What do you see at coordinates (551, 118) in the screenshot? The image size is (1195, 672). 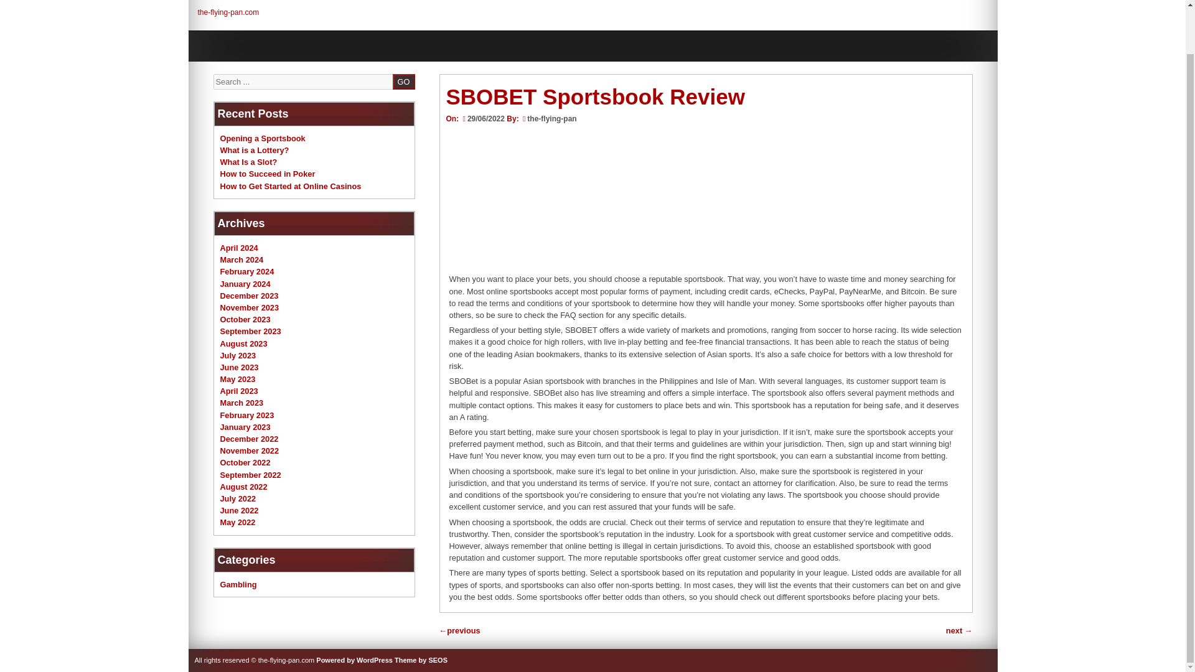 I see `the-flying-pan` at bounding box center [551, 118].